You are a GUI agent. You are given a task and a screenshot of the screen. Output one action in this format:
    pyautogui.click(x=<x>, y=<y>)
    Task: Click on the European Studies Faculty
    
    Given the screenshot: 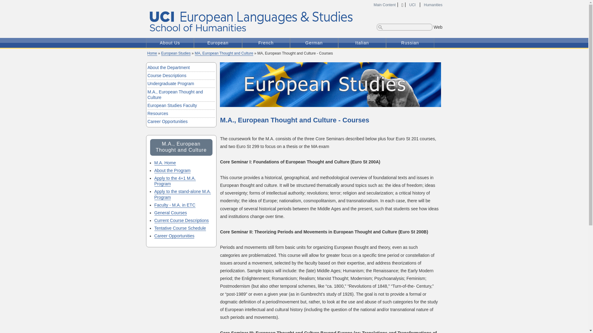 What is the action you would take?
    pyautogui.click(x=181, y=105)
    